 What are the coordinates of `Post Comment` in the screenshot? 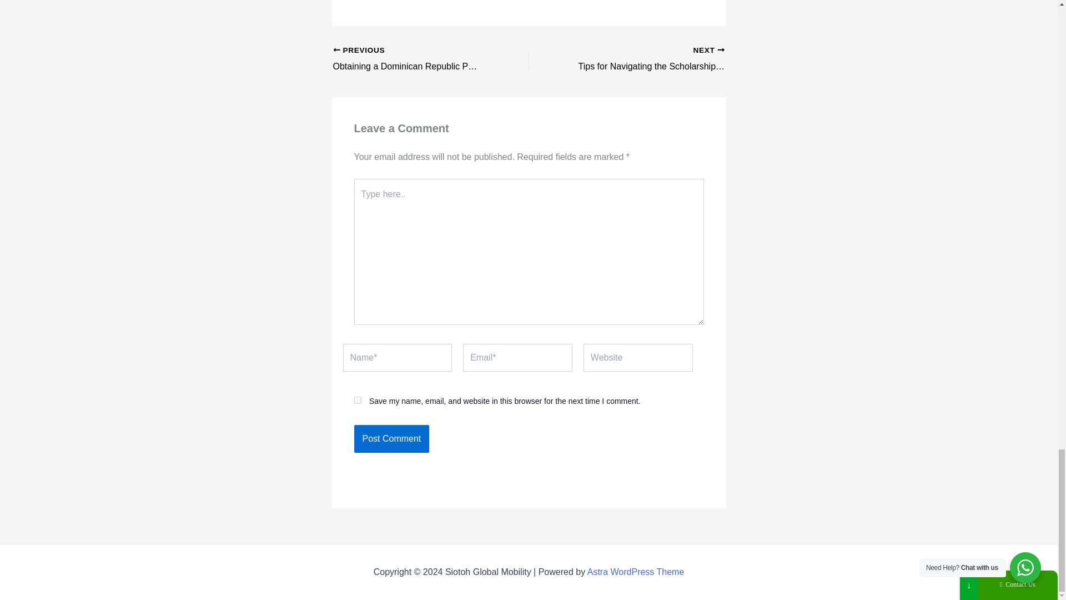 It's located at (391, 439).